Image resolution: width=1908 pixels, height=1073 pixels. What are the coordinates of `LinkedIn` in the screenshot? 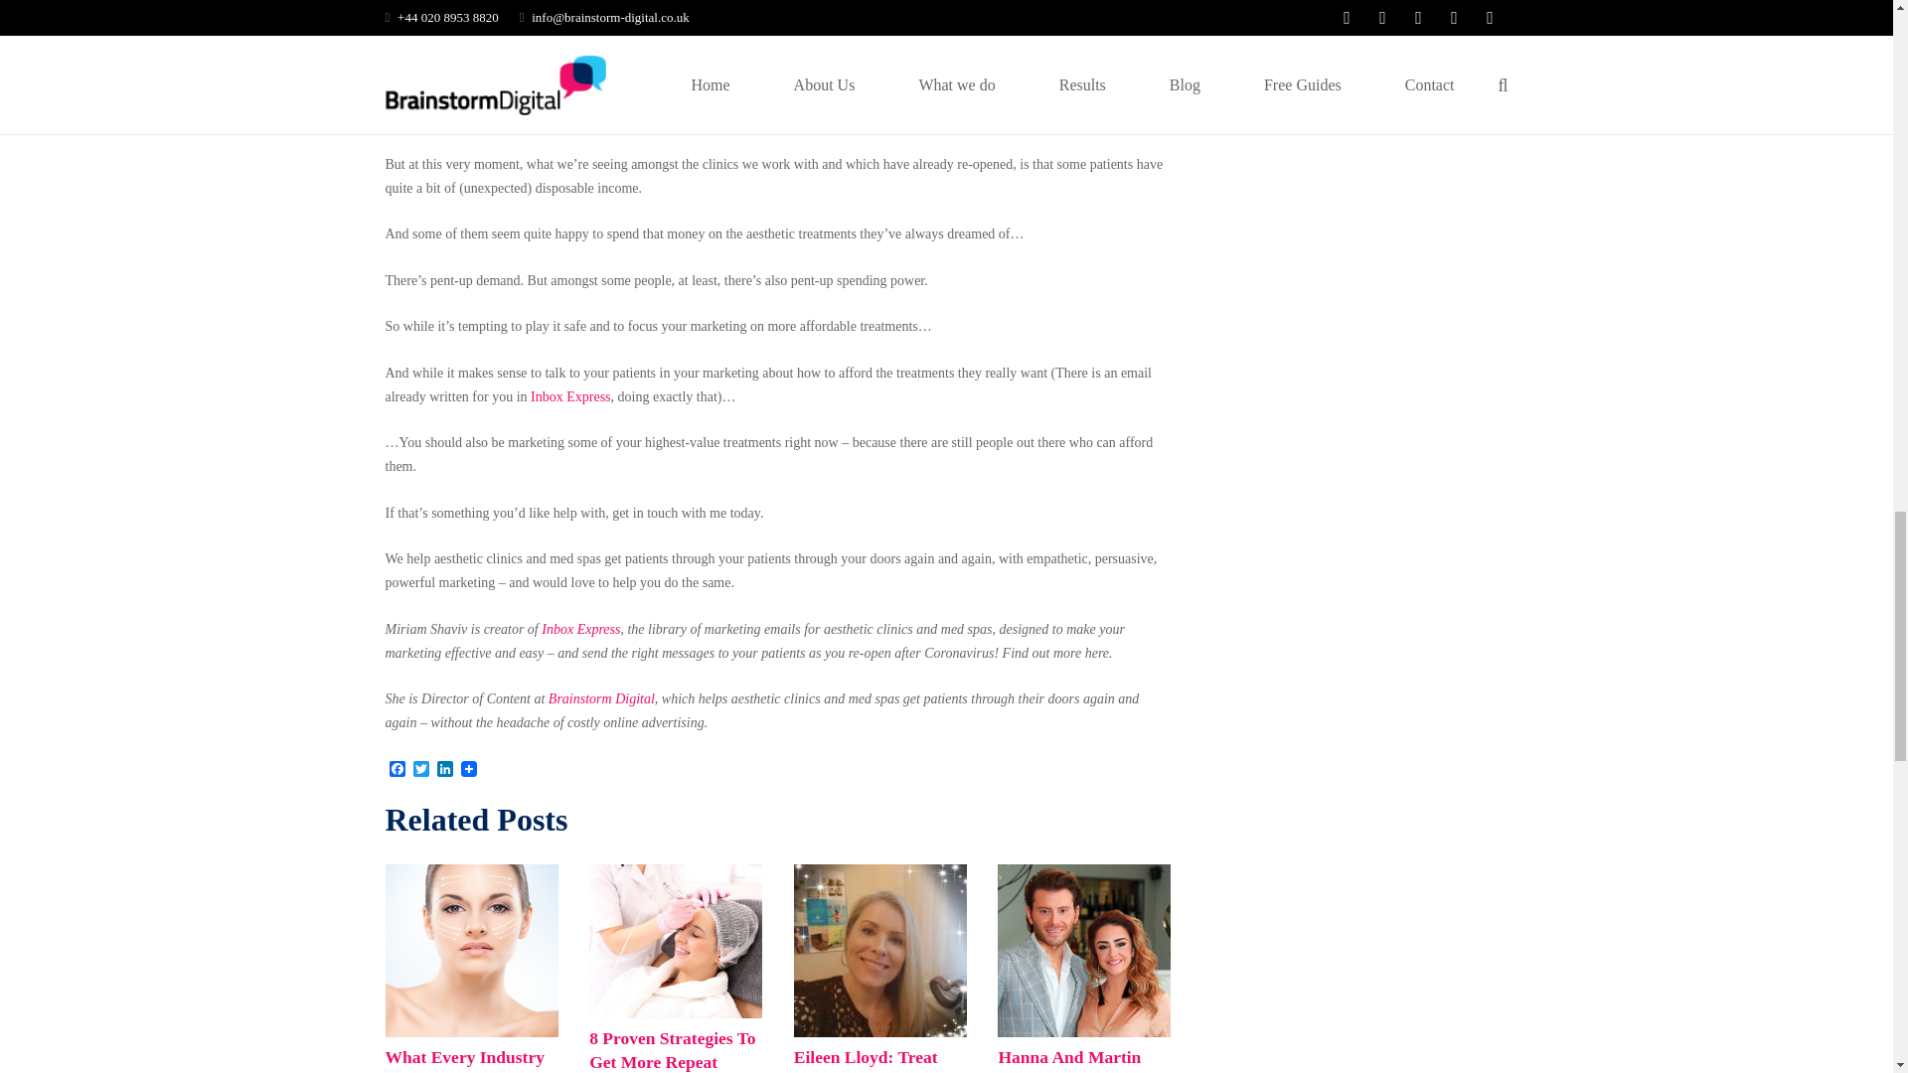 It's located at (445, 770).